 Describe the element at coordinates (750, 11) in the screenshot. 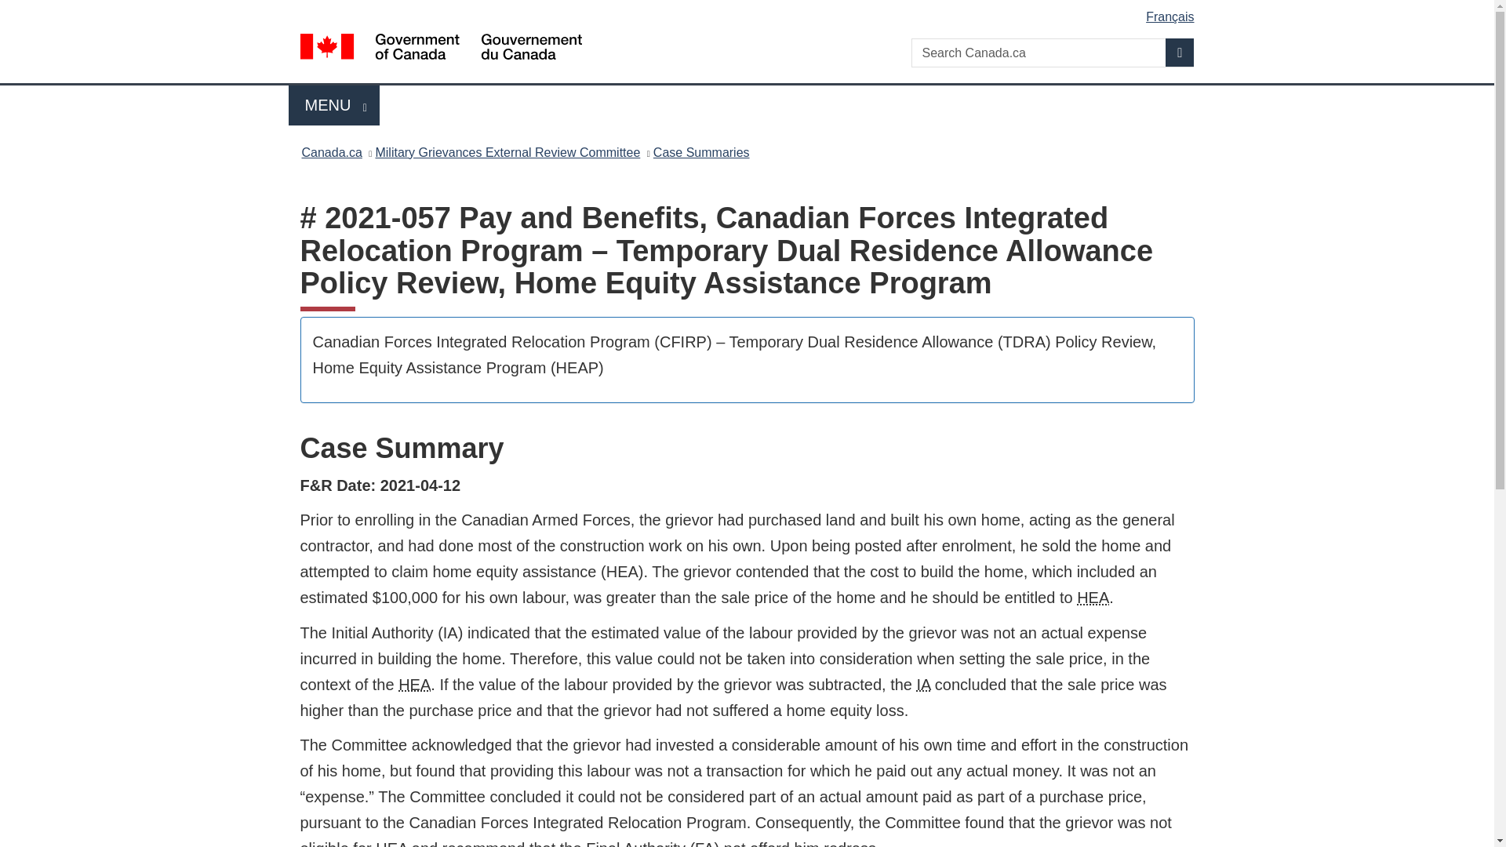

I see `Military Grievances External Review Committee` at that location.